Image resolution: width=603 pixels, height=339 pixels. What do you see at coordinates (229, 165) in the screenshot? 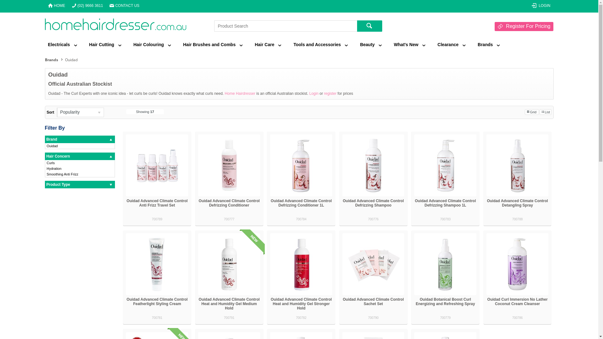
I see `Ouidad Advanced Climate Control Defrizzing Conditioner` at bounding box center [229, 165].